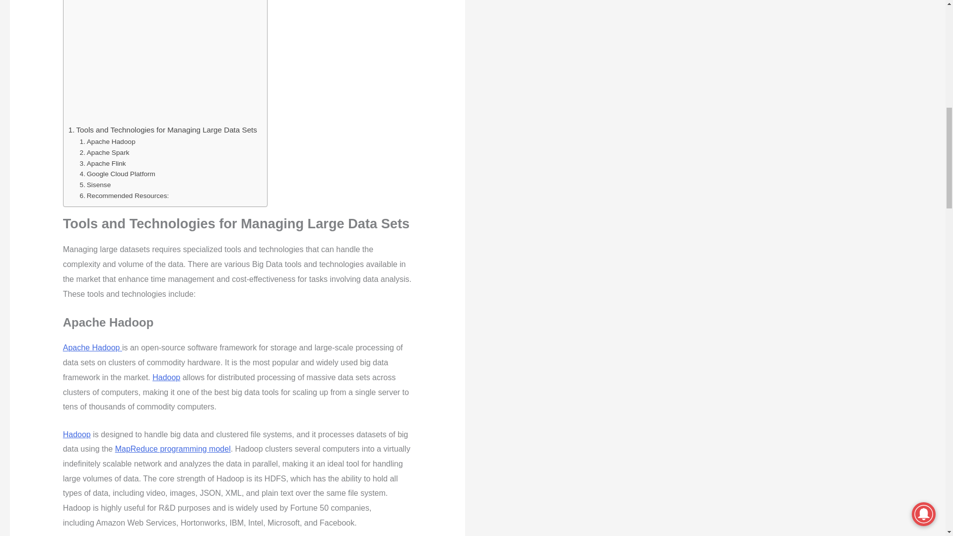 The image size is (953, 536). What do you see at coordinates (107, 142) in the screenshot?
I see `Apache Hadoop` at bounding box center [107, 142].